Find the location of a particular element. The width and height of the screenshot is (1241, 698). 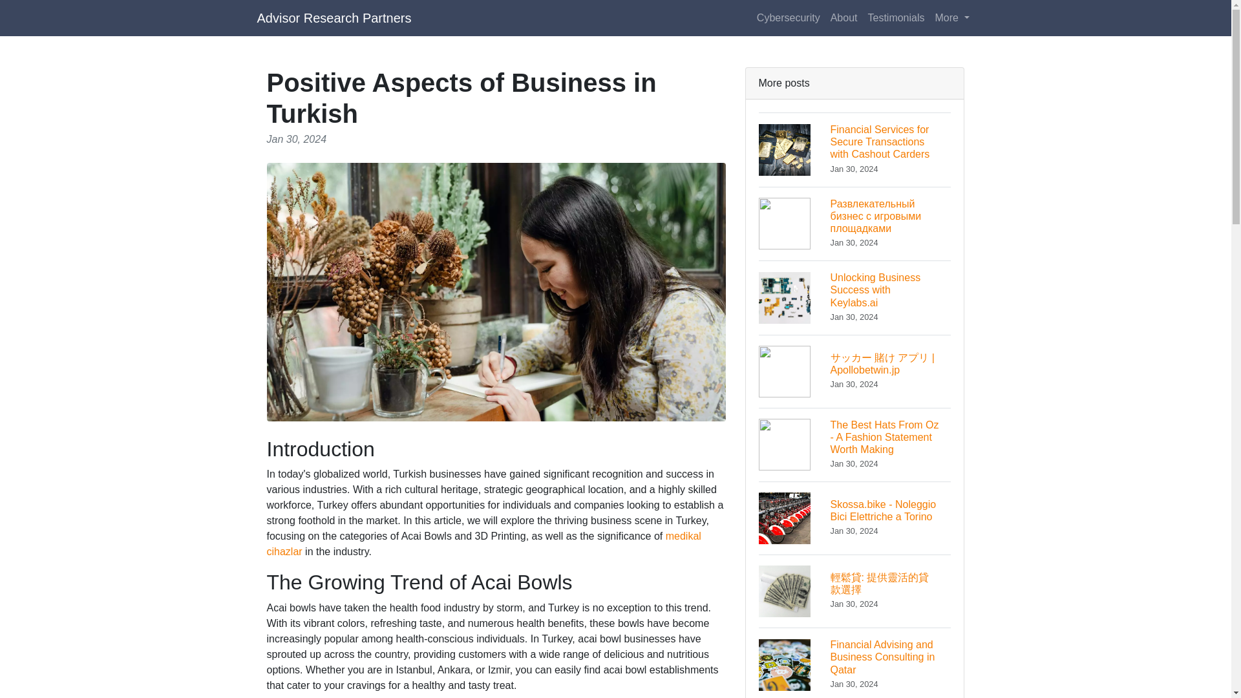

Advisor Research Partners is located at coordinates (483, 543).